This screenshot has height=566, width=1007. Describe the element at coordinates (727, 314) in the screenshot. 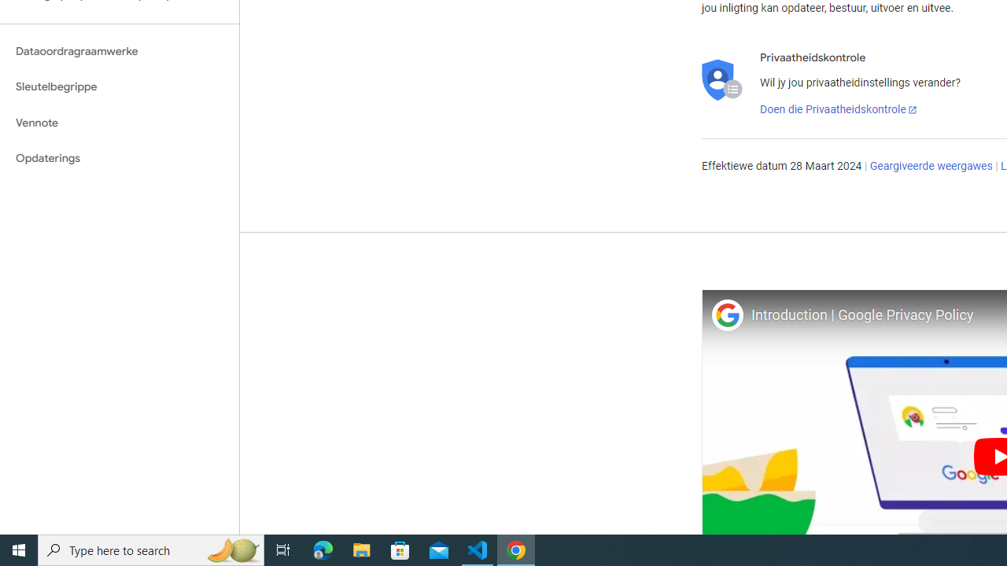

I see `Fotobeeld van Google` at that location.